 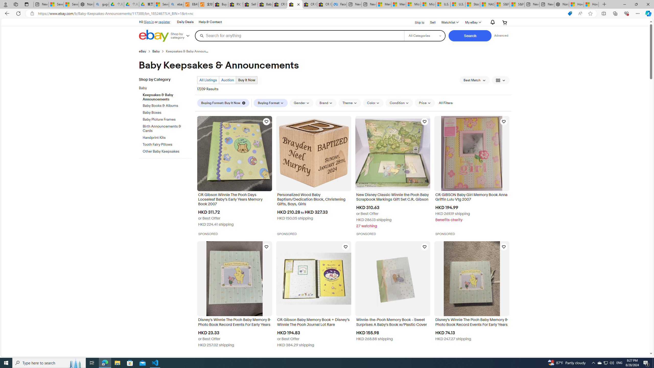 I want to click on All Filters, so click(x=446, y=103).